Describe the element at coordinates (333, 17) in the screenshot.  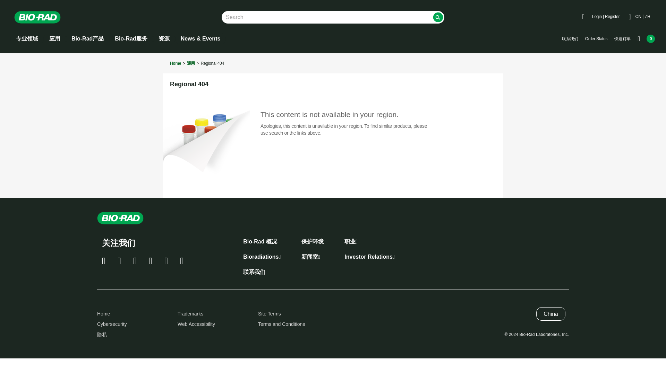
I see `Please enter search keywords` at that location.